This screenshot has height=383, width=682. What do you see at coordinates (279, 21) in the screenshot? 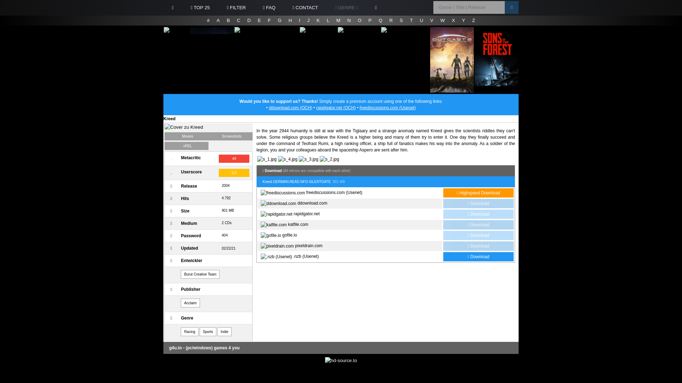
I see `Alle Spiele mit G` at bounding box center [279, 21].